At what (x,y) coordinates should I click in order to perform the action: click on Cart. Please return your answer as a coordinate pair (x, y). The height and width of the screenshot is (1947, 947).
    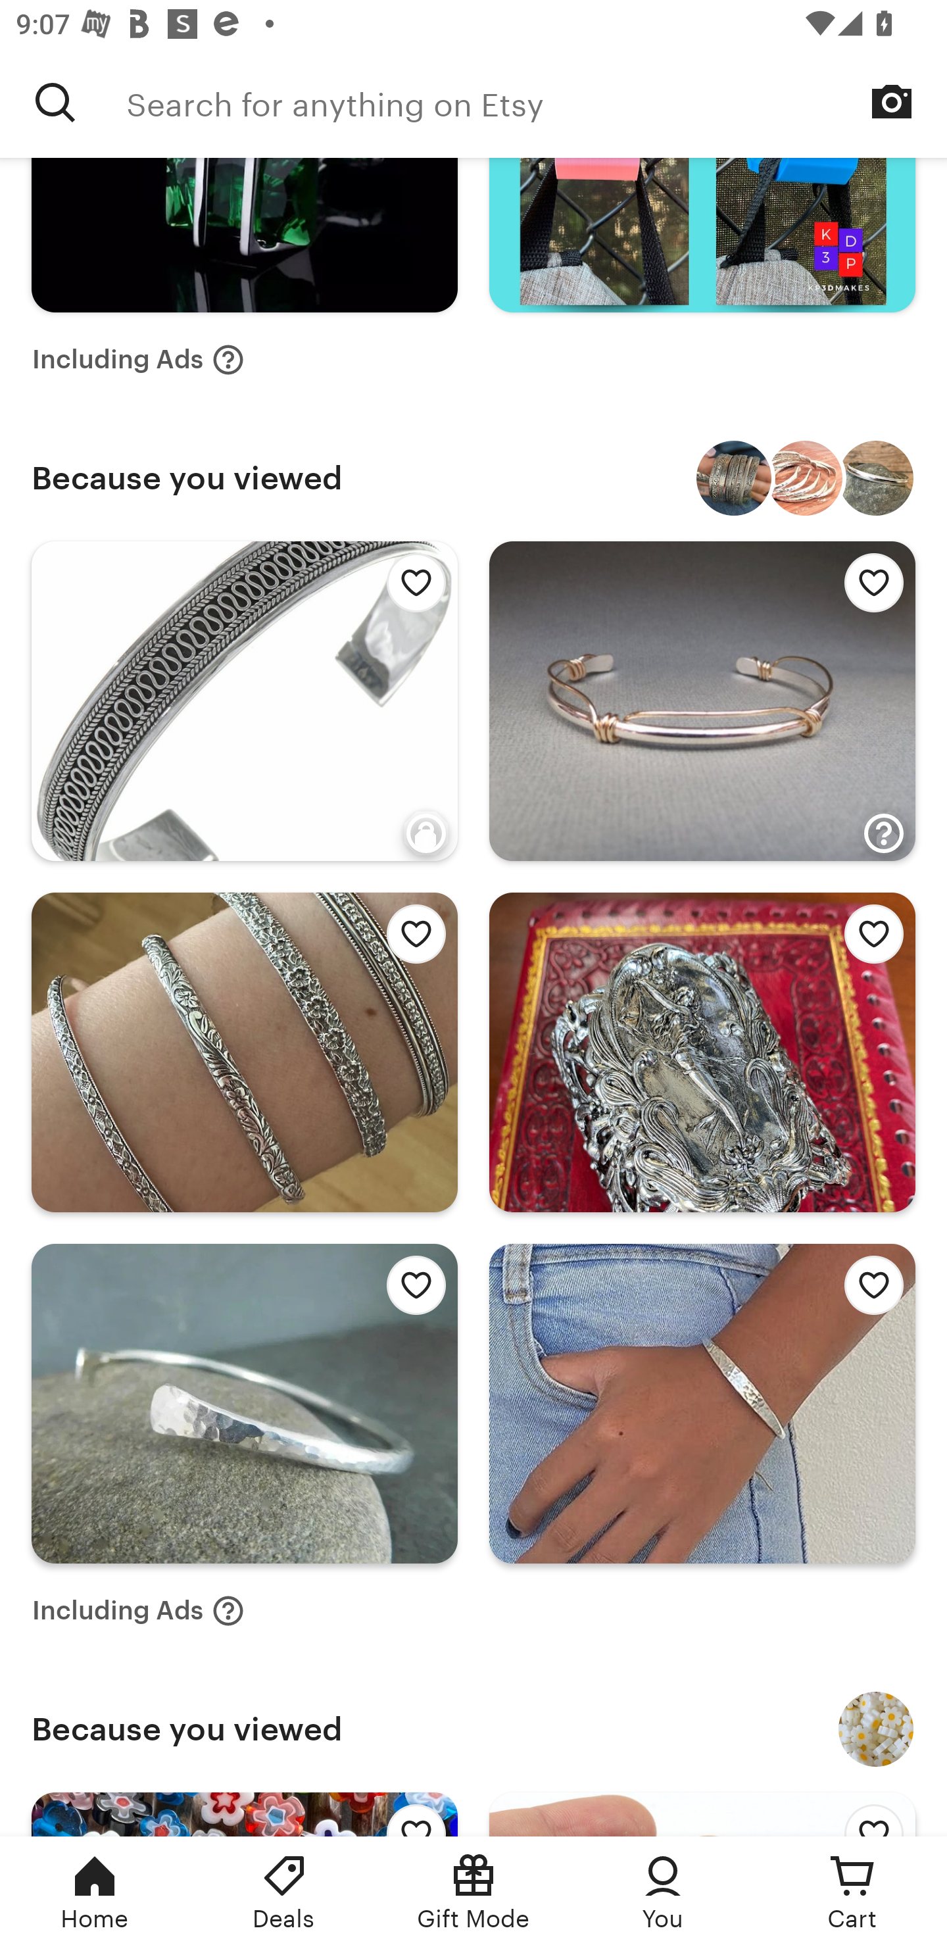
    Looking at the image, I should click on (852, 1892).